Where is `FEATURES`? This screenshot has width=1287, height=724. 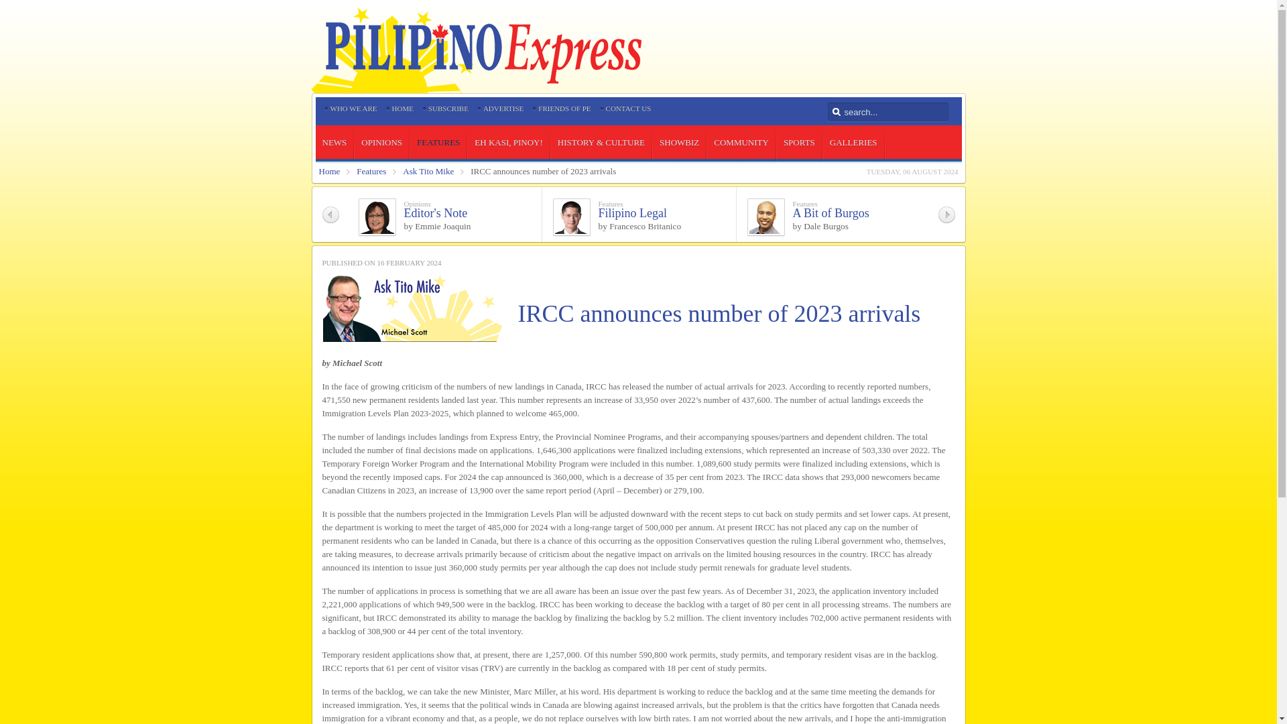 FEATURES is located at coordinates (438, 142).